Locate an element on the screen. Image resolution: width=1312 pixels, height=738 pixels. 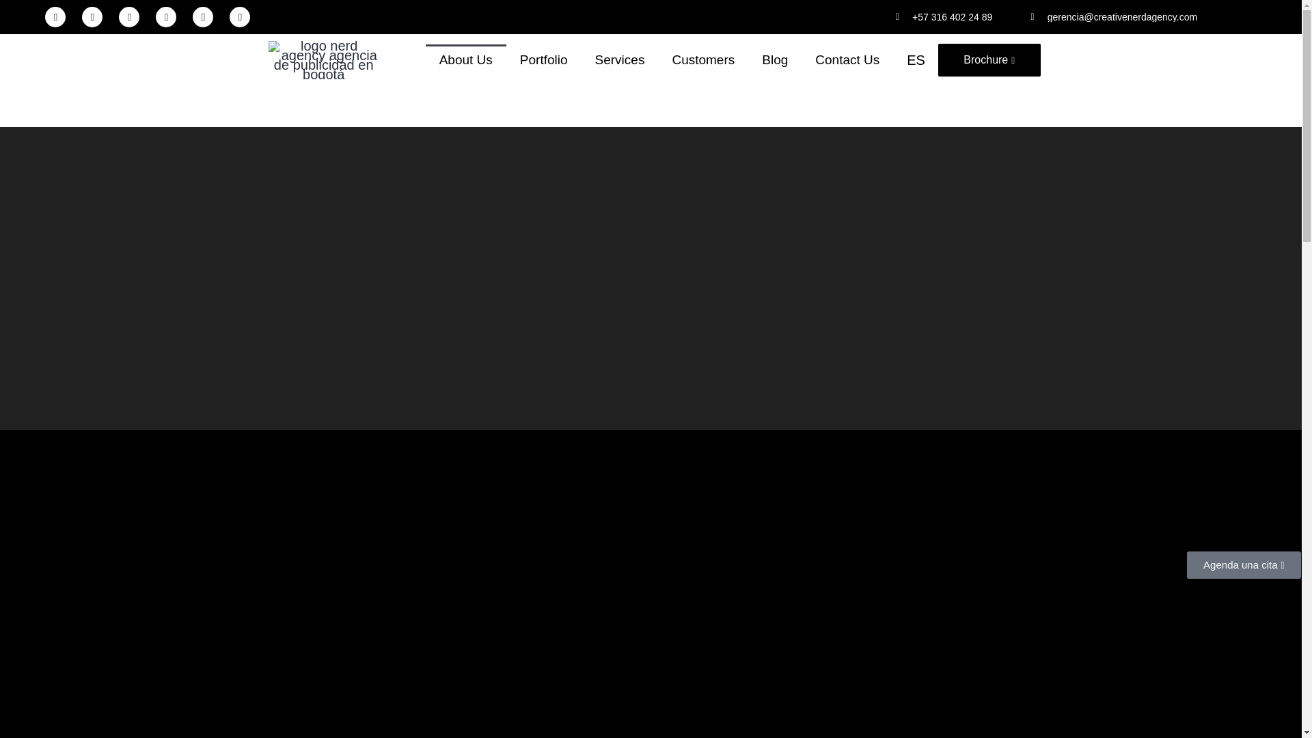
Portfolio is located at coordinates (544, 60).